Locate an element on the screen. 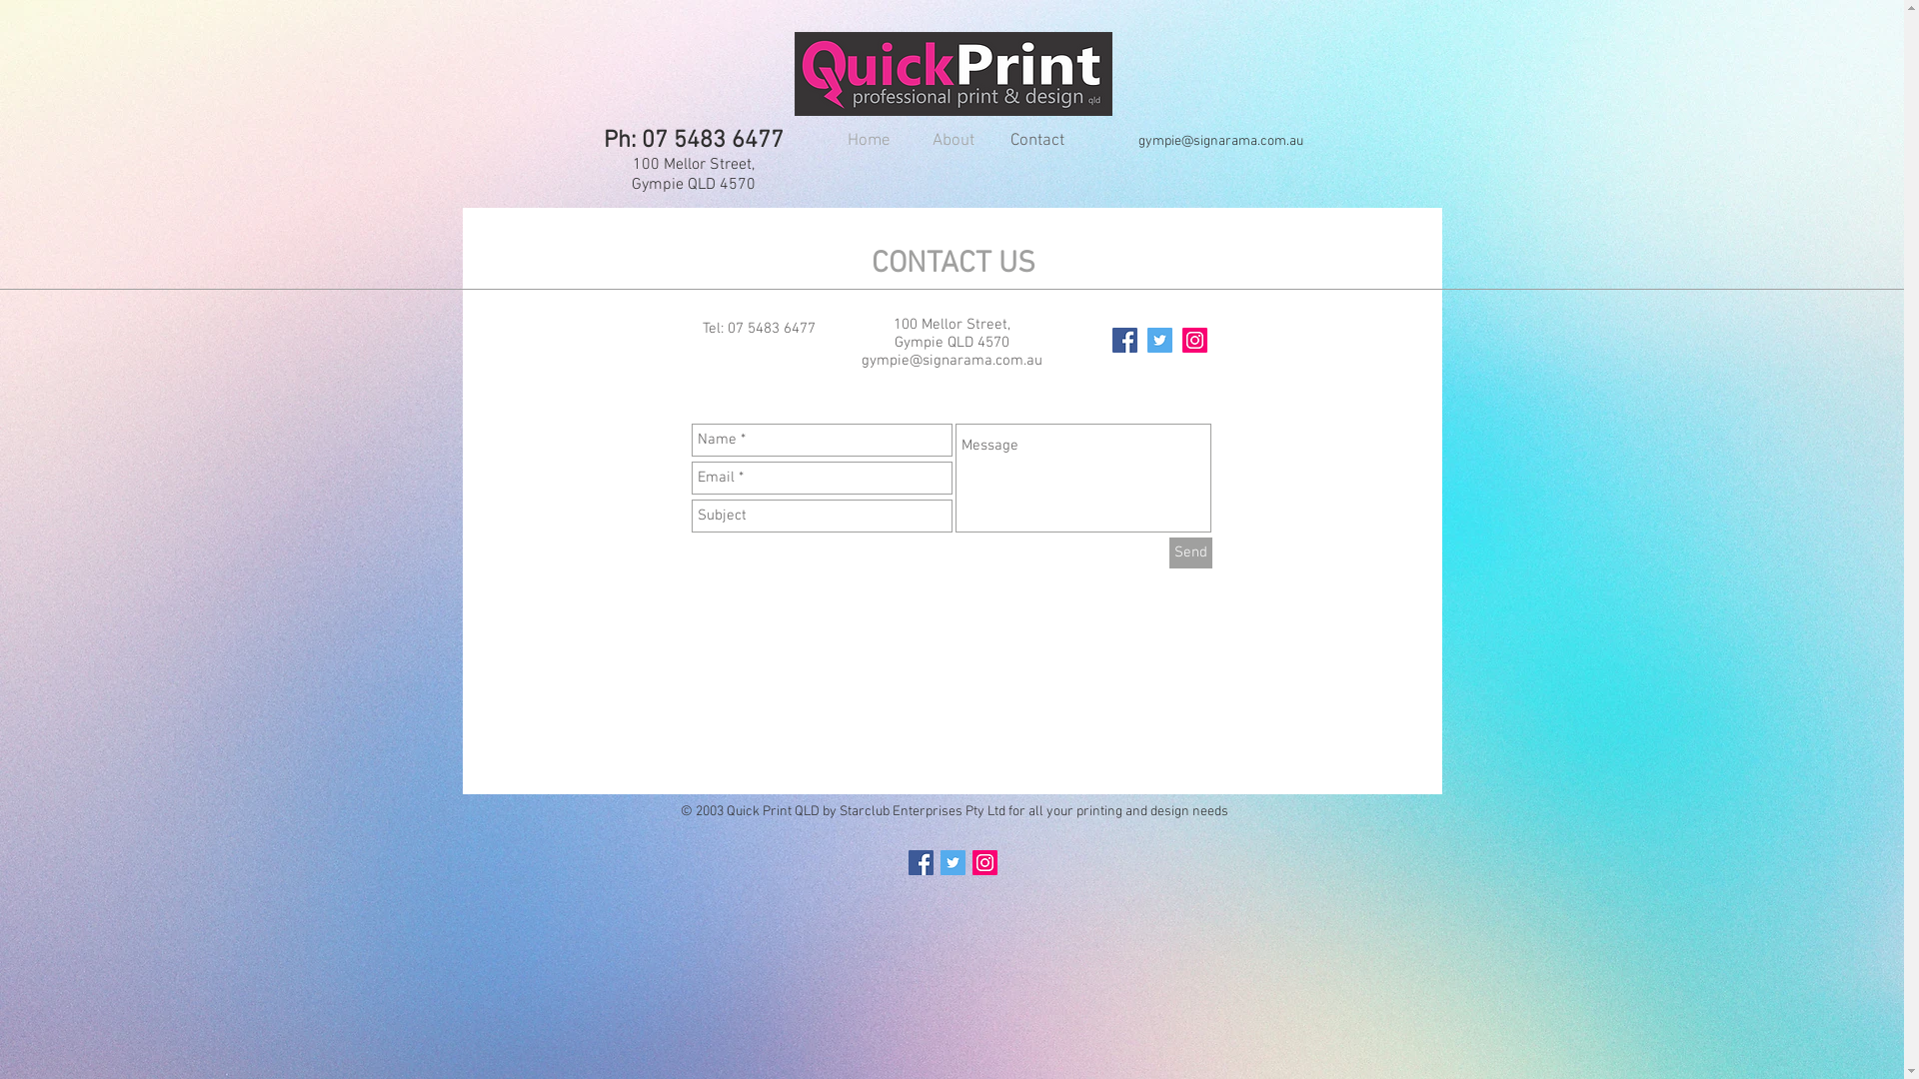  Send is located at coordinates (1191, 553).